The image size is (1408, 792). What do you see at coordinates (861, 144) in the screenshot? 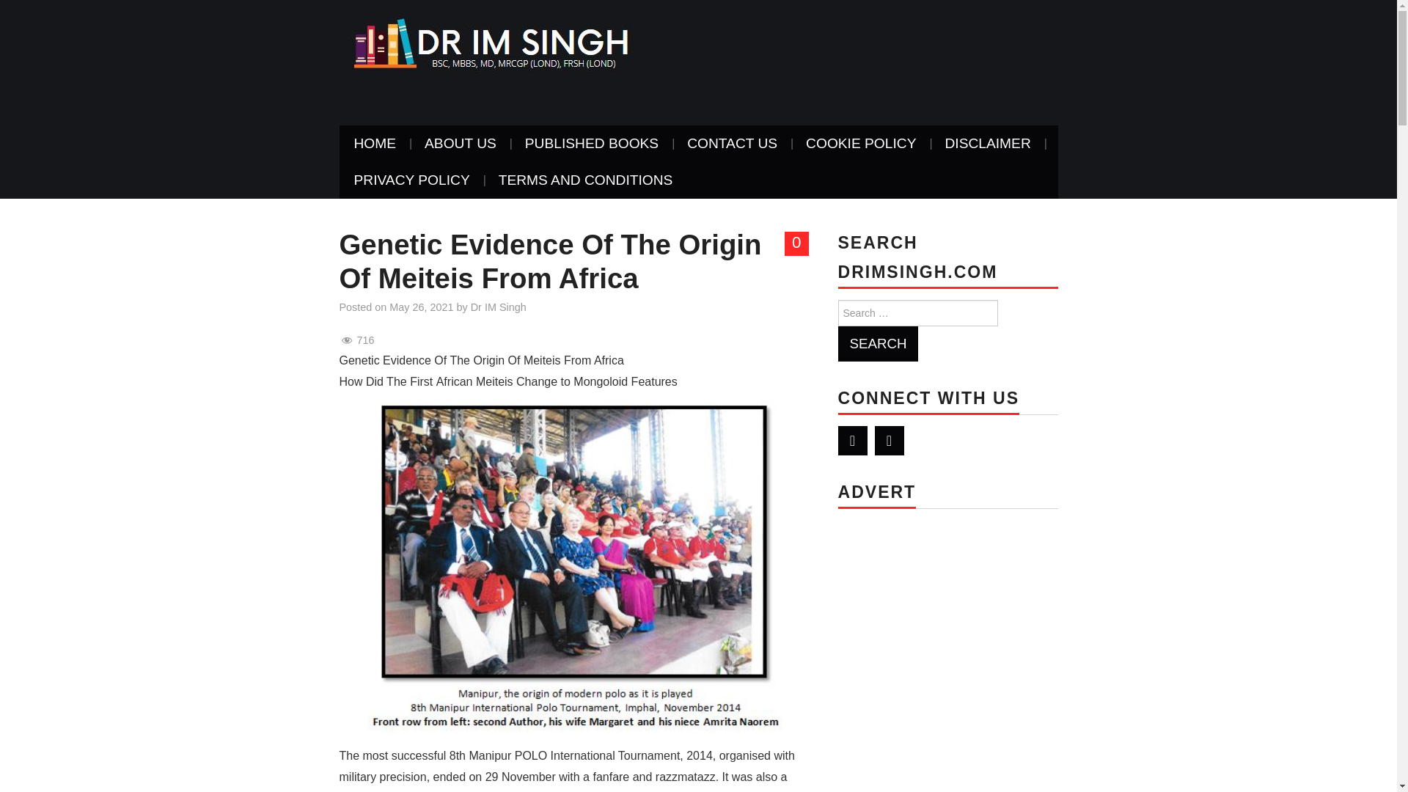
I see `COOKIE POLICY` at bounding box center [861, 144].